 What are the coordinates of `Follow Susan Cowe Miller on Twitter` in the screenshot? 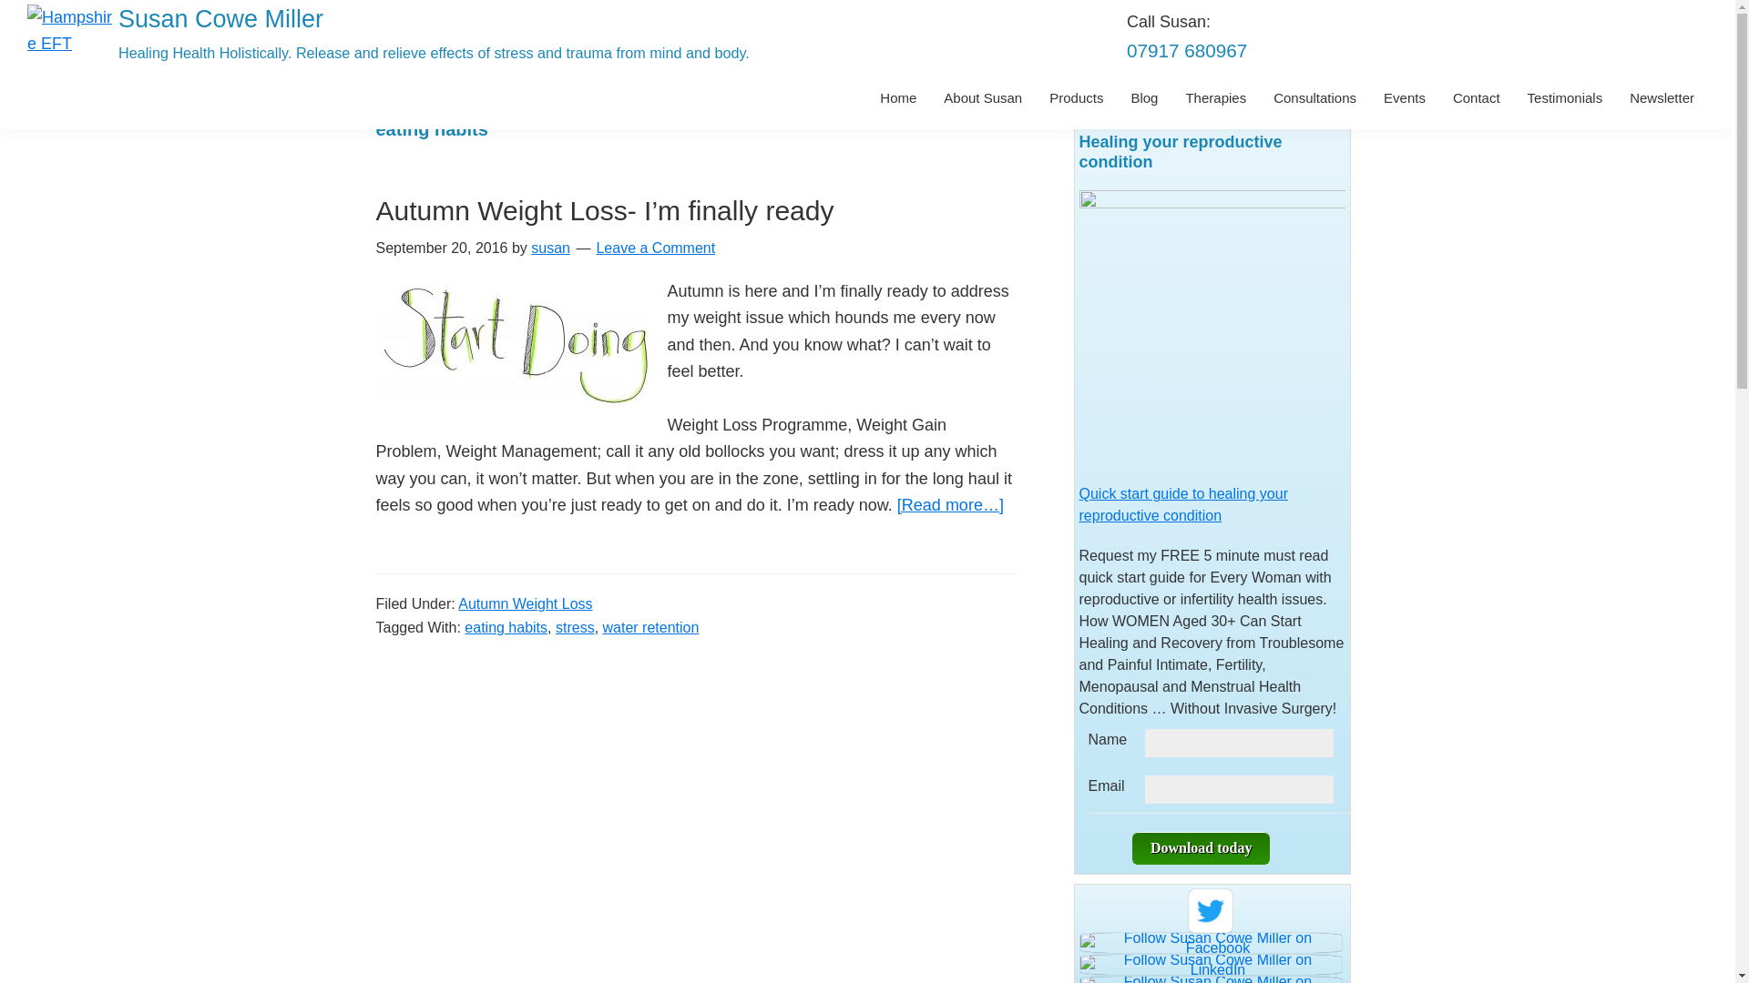 It's located at (1211, 910).